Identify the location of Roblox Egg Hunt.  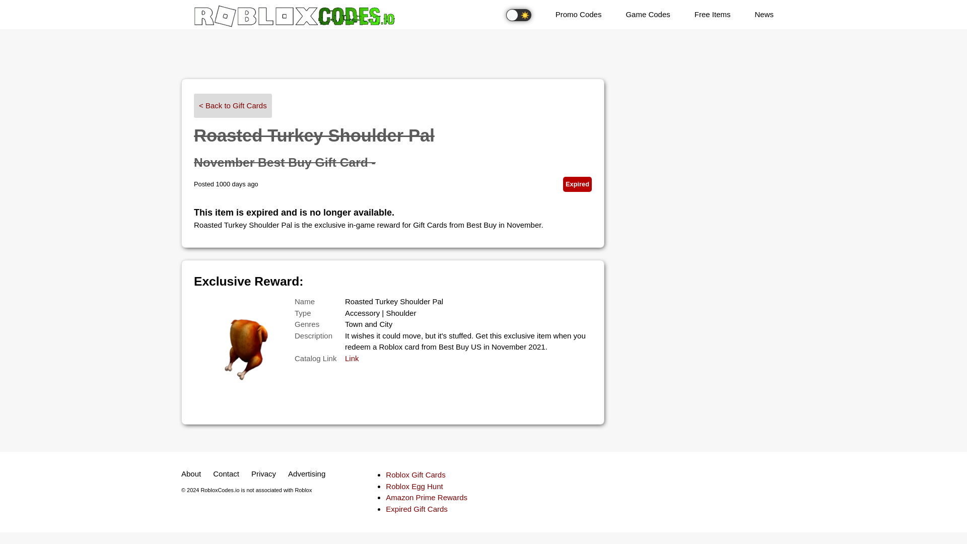
(414, 486).